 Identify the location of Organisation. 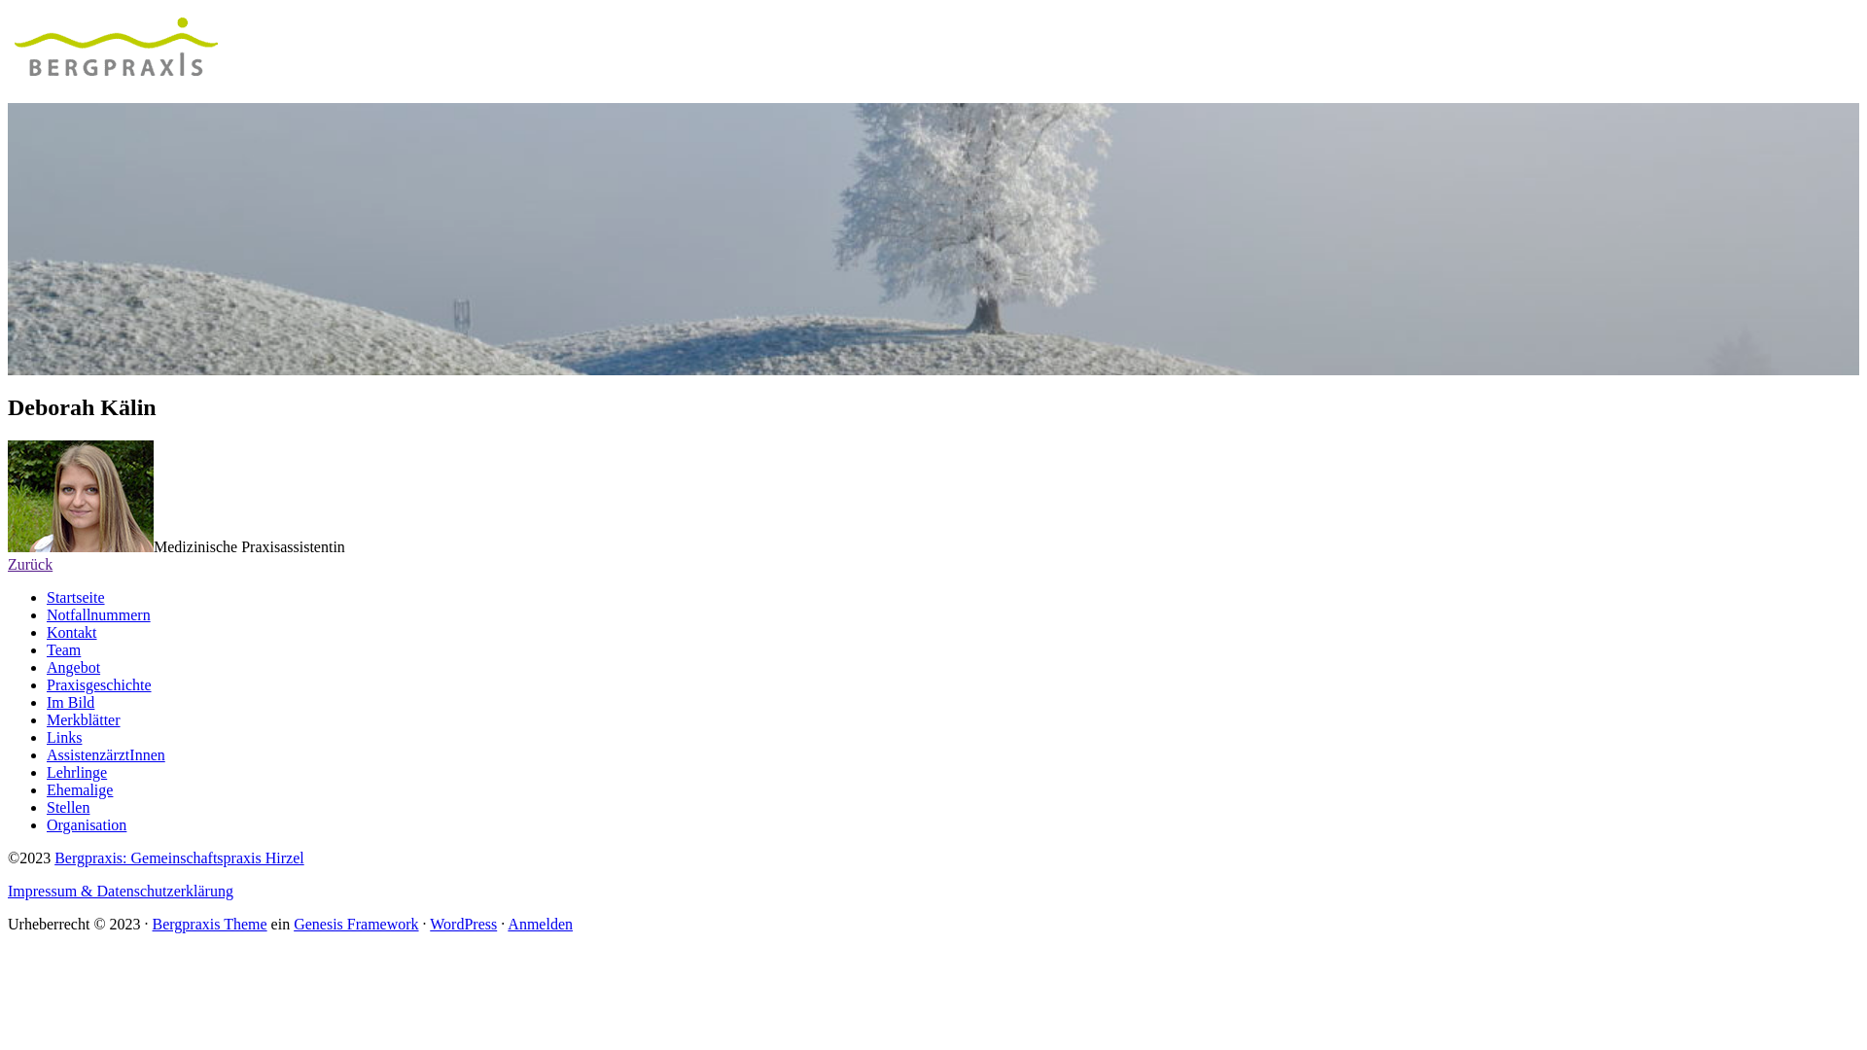
(87, 824).